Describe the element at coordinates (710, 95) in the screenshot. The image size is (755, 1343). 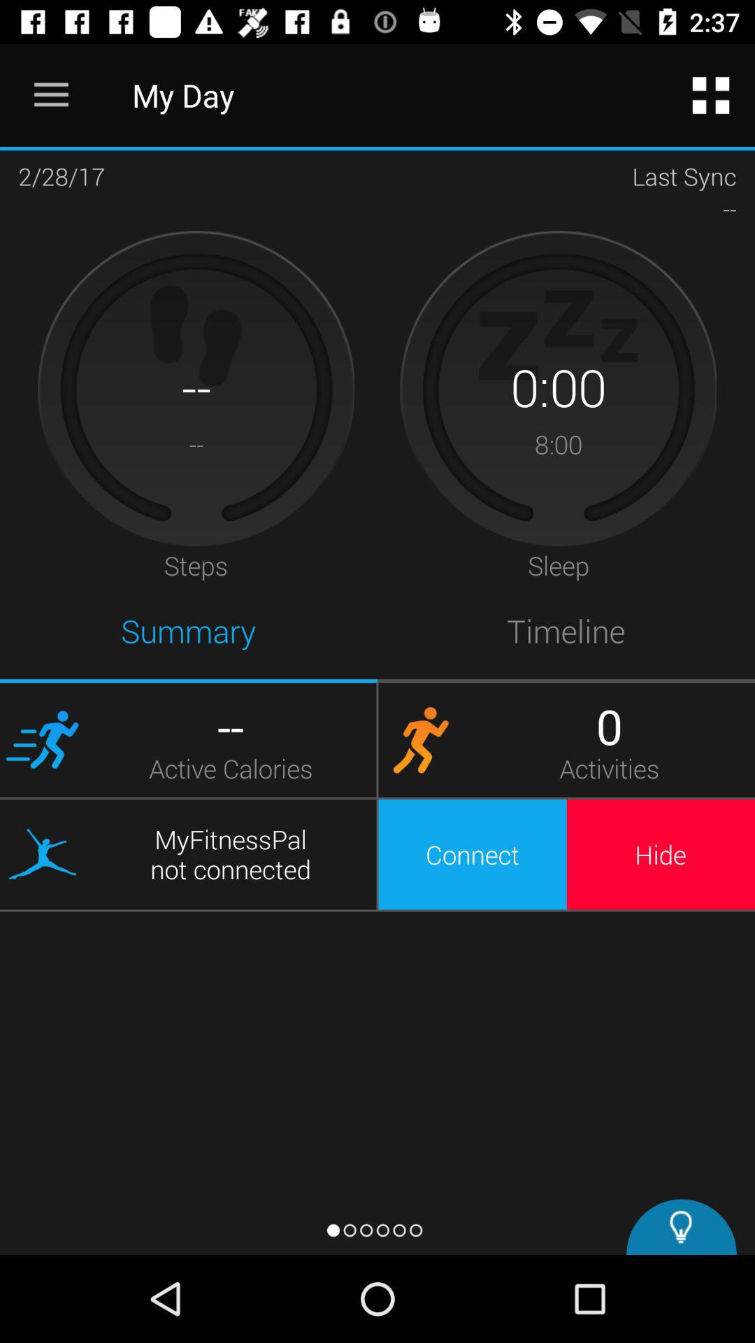
I see `select item to the right of my day` at that location.